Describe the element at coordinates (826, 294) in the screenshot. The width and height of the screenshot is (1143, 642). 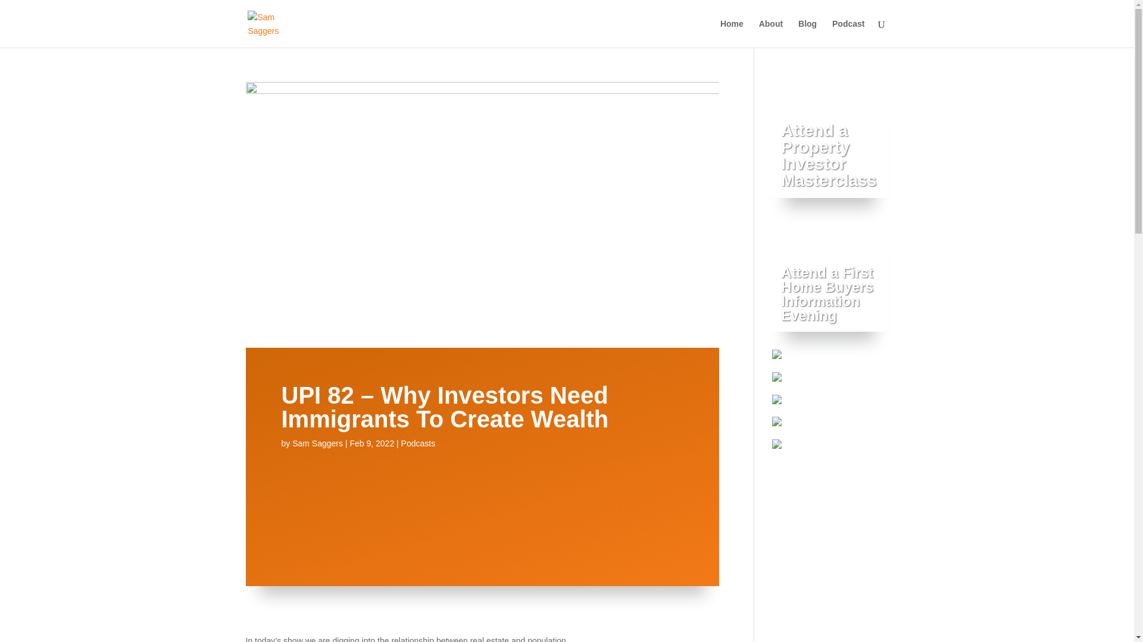
I see `Attend a First Home Buyers Information Evening` at that location.